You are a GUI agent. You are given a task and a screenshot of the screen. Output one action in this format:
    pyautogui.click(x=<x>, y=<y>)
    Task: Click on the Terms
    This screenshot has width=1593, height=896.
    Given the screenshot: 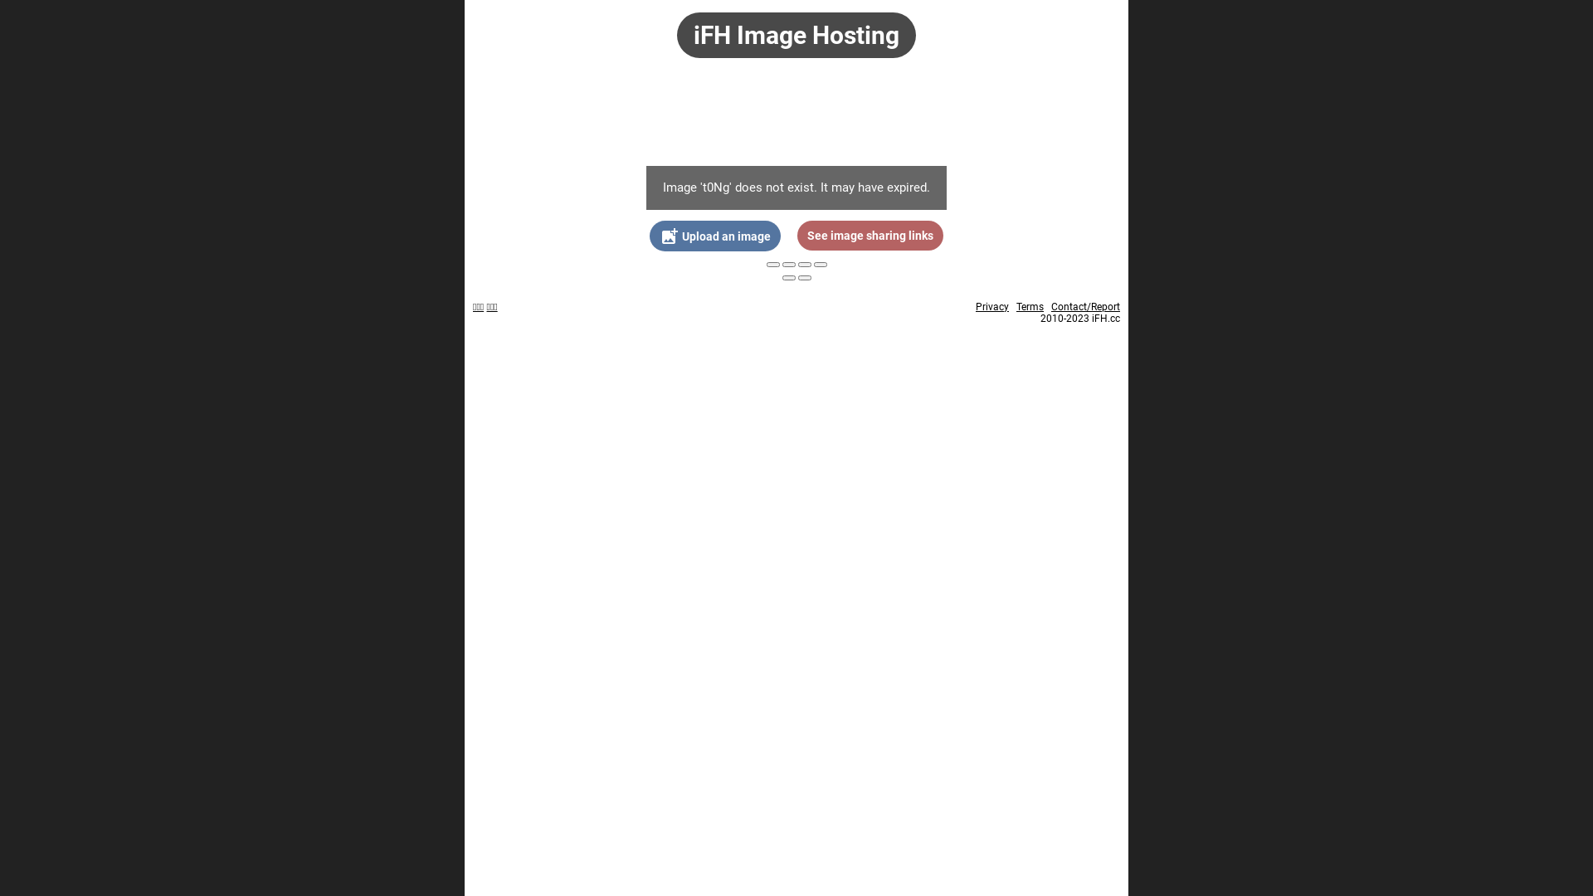 What is the action you would take?
    pyautogui.click(x=1030, y=307)
    